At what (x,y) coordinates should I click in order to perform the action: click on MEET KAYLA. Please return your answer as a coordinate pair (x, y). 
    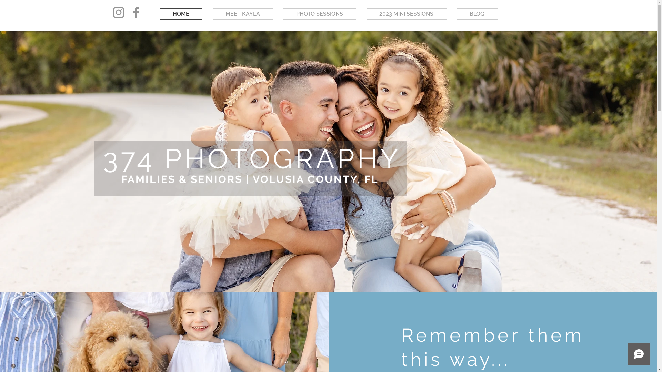
    Looking at the image, I should click on (243, 14).